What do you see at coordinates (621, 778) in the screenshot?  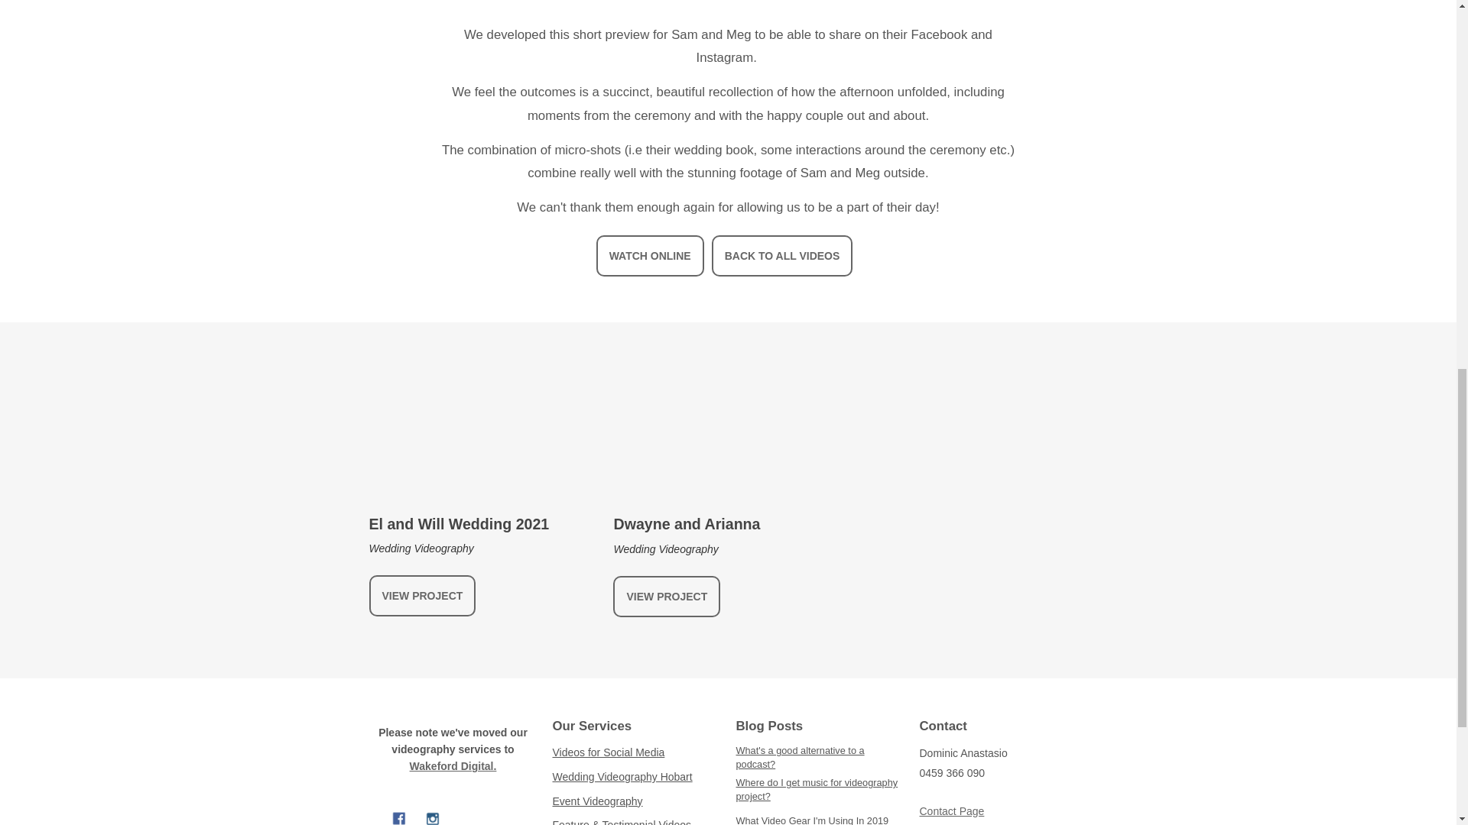 I see `Wedding Videography Hobart` at bounding box center [621, 778].